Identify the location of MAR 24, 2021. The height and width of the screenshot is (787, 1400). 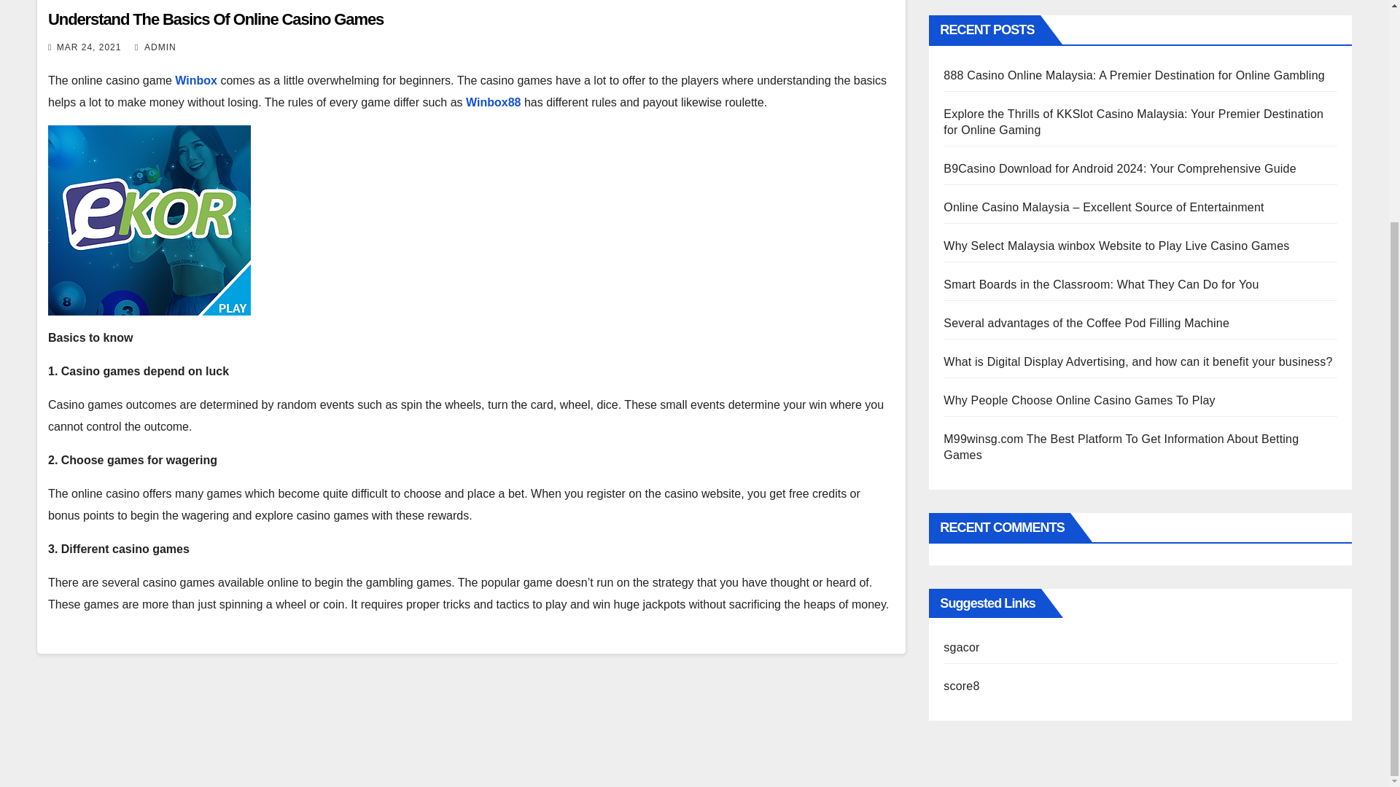
(89, 47).